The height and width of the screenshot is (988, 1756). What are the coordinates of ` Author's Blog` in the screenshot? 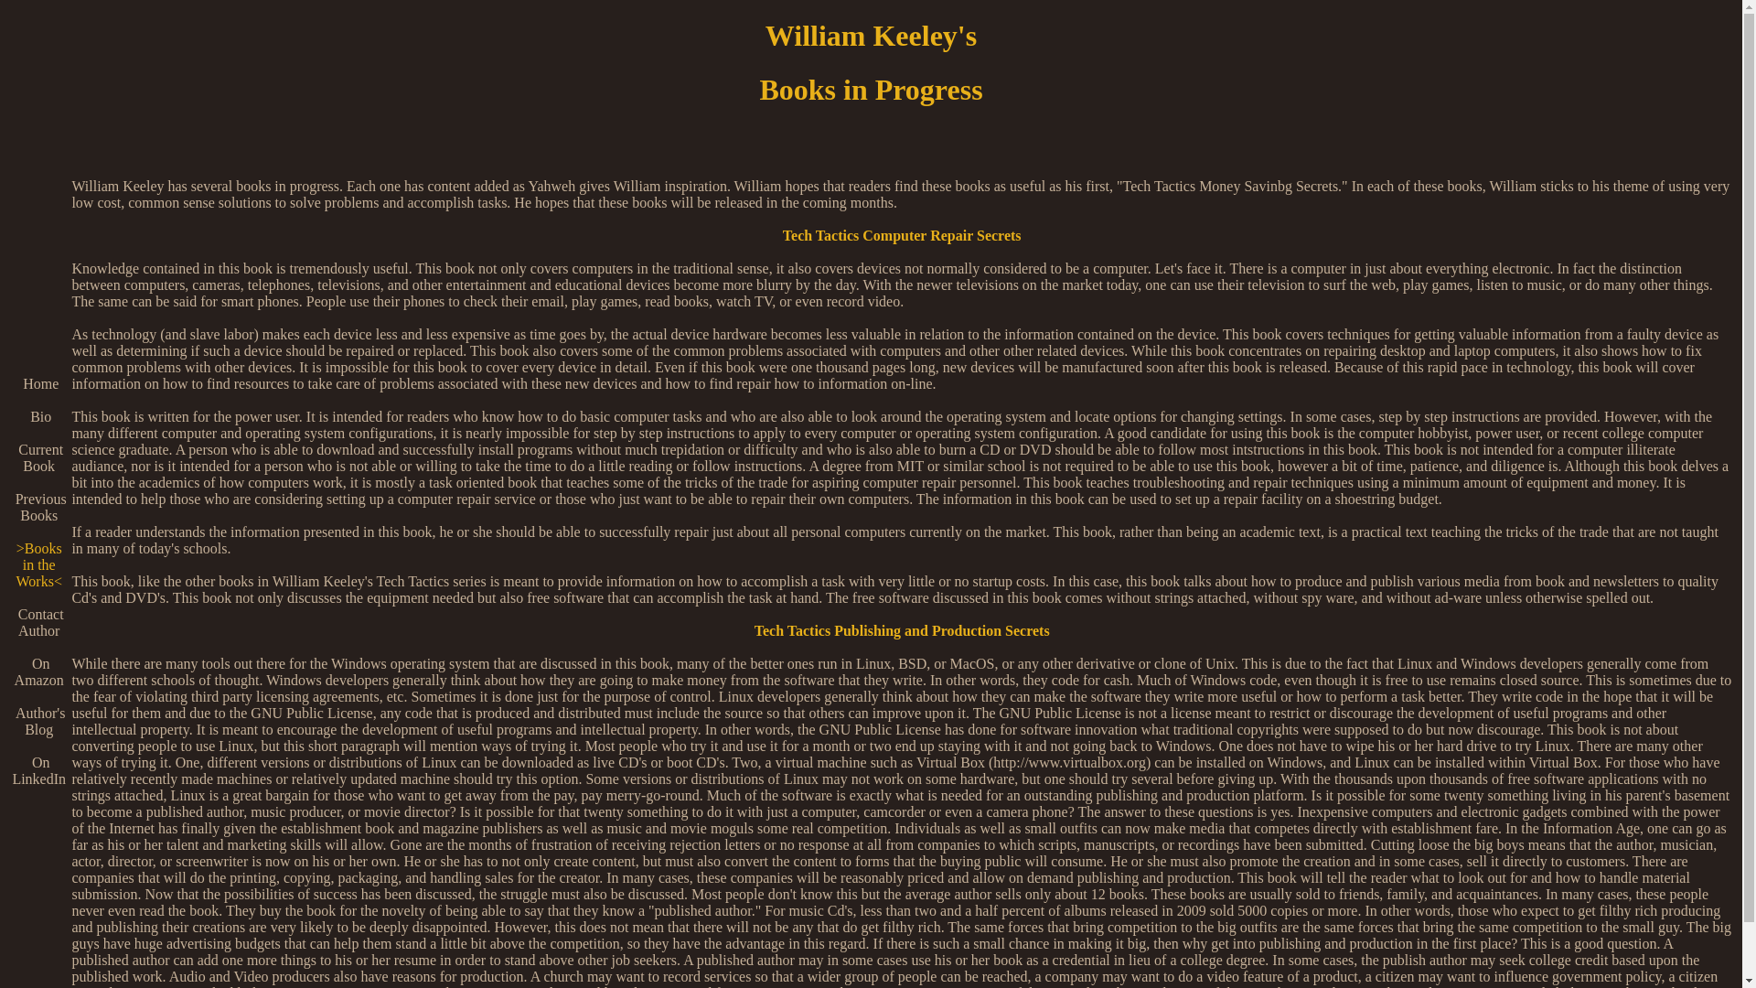 It's located at (38, 721).